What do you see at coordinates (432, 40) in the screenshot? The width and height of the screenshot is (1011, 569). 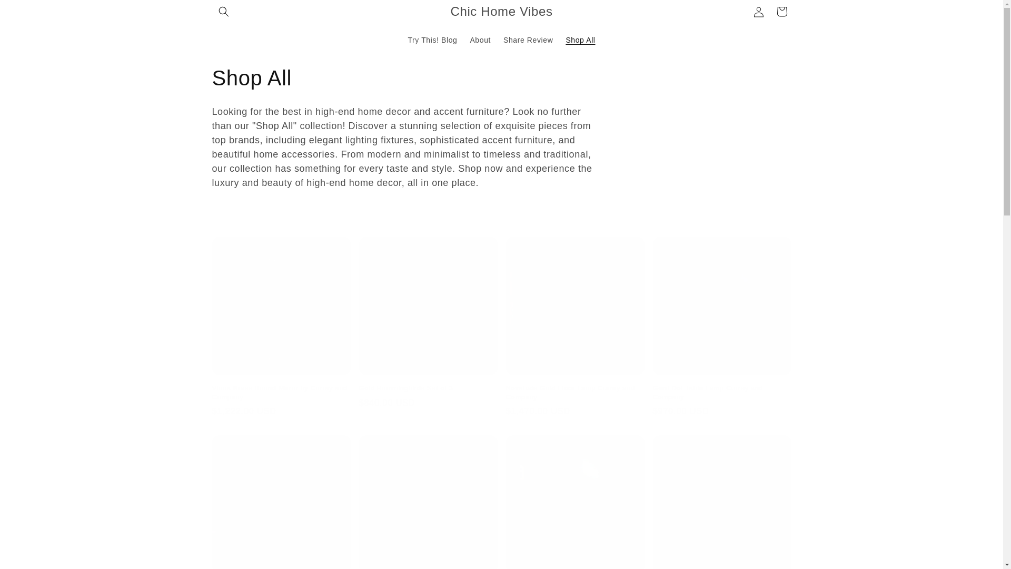 I see `Try This! Blog` at bounding box center [432, 40].